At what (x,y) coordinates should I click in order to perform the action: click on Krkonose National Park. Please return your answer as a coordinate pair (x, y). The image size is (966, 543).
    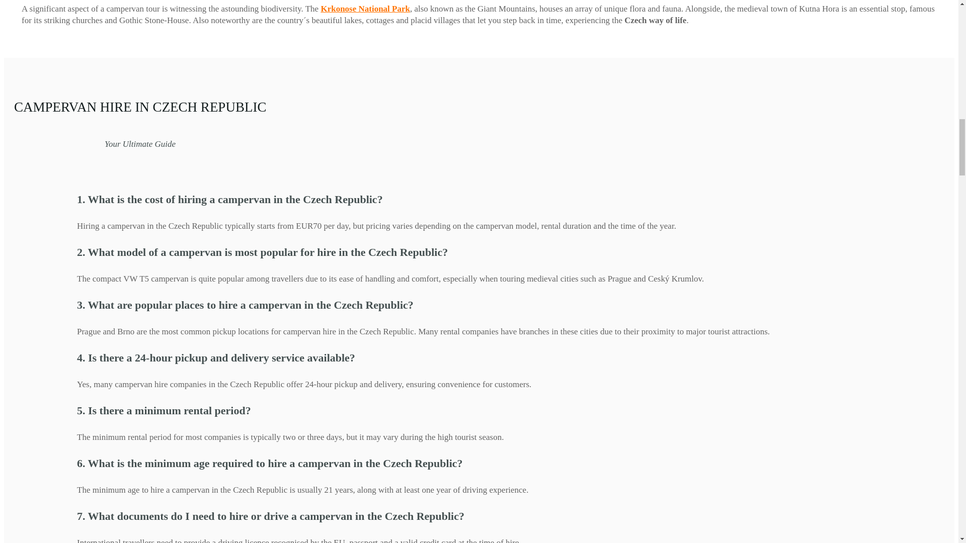
    Looking at the image, I should click on (365, 9).